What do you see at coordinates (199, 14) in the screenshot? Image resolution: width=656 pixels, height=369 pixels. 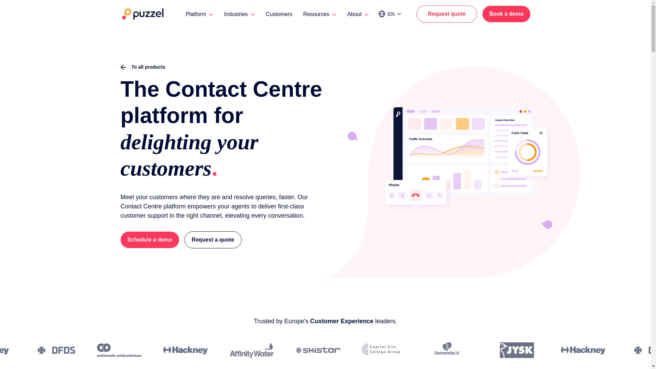 I see `Platform` at bounding box center [199, 14].